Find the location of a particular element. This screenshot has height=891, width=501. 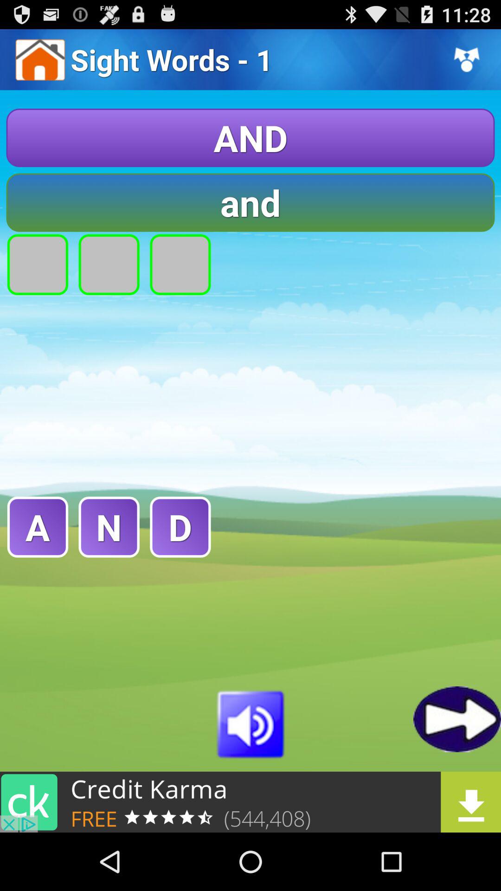

click arrow button is located at coordinates (457, 719).